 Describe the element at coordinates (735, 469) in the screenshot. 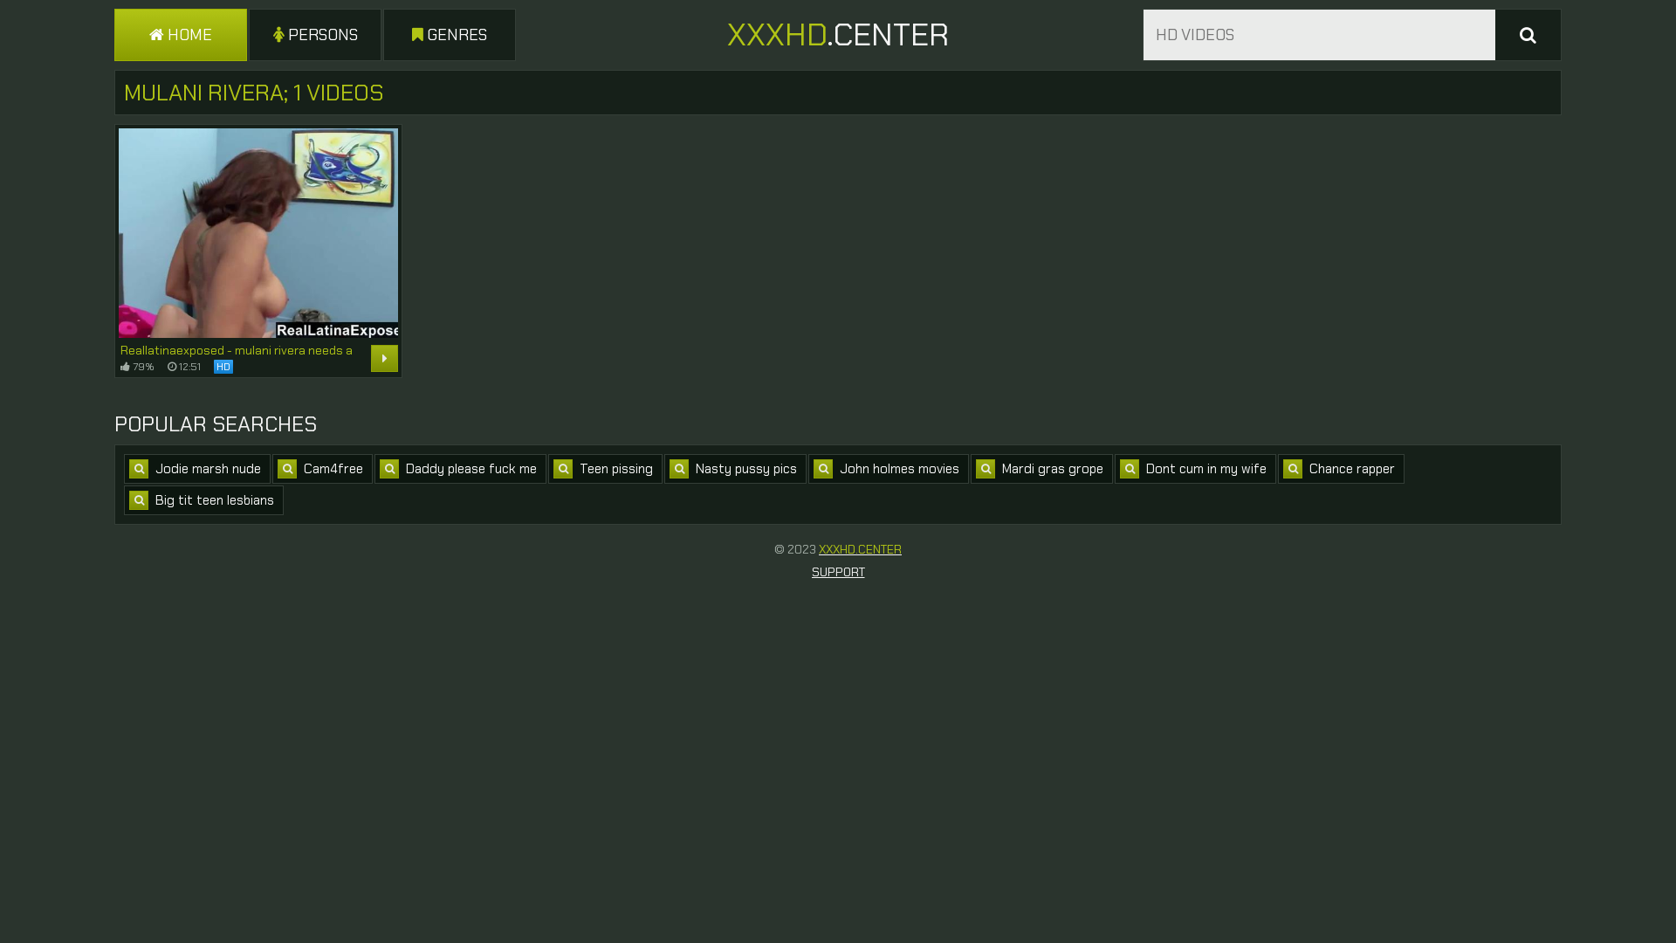

I see `Nasty pussy pics` at that location.